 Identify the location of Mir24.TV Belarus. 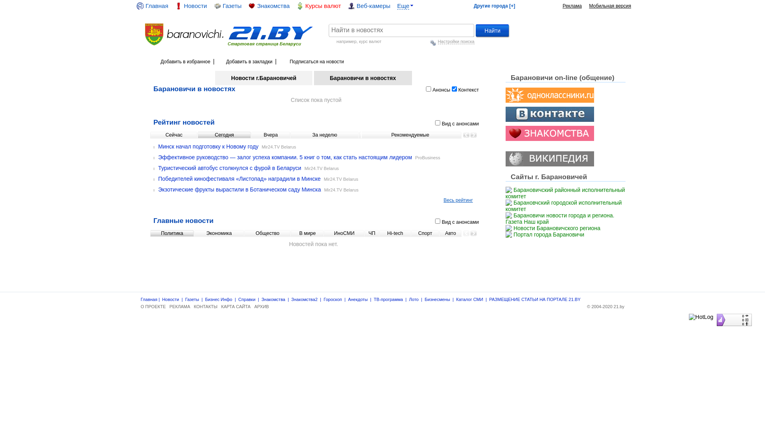
(341, 179).